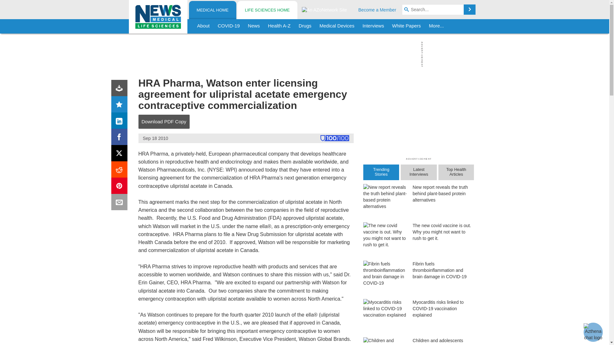 This screenshot has height=345, width=614. What do you see at coordinates (121, 89) in the screenshot?
I see `Download PDF copy` at bounding box center [121, 89].